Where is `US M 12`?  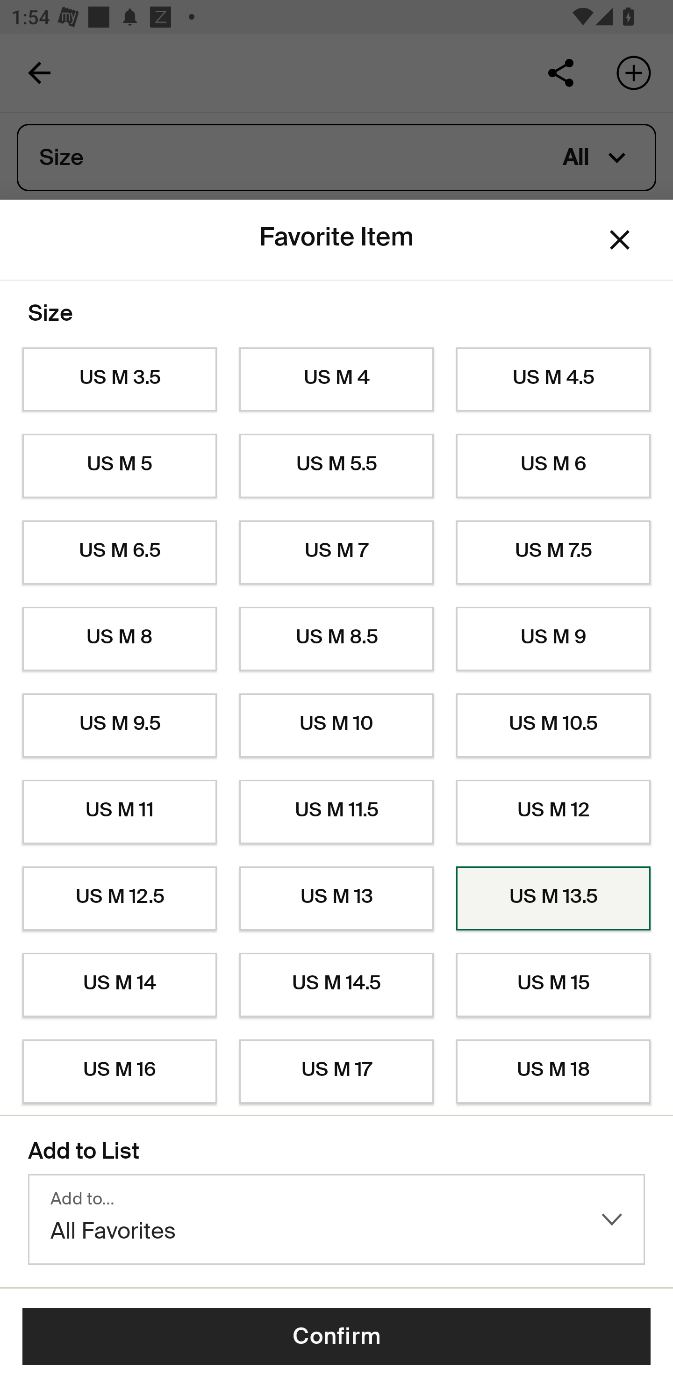
US M 12 is located at coordinates (553, 812).